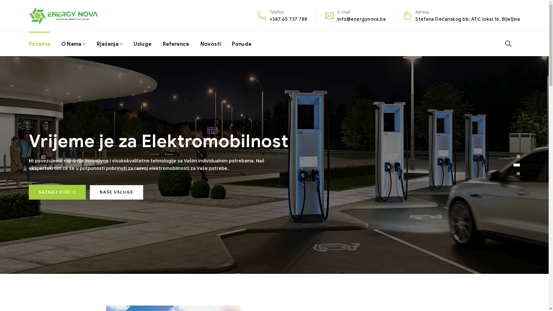 This screenshot has width=553, height=311. Describe the element at coordinates (289, 19) in the screenshot. I see `+387 65 737 788` at that location.